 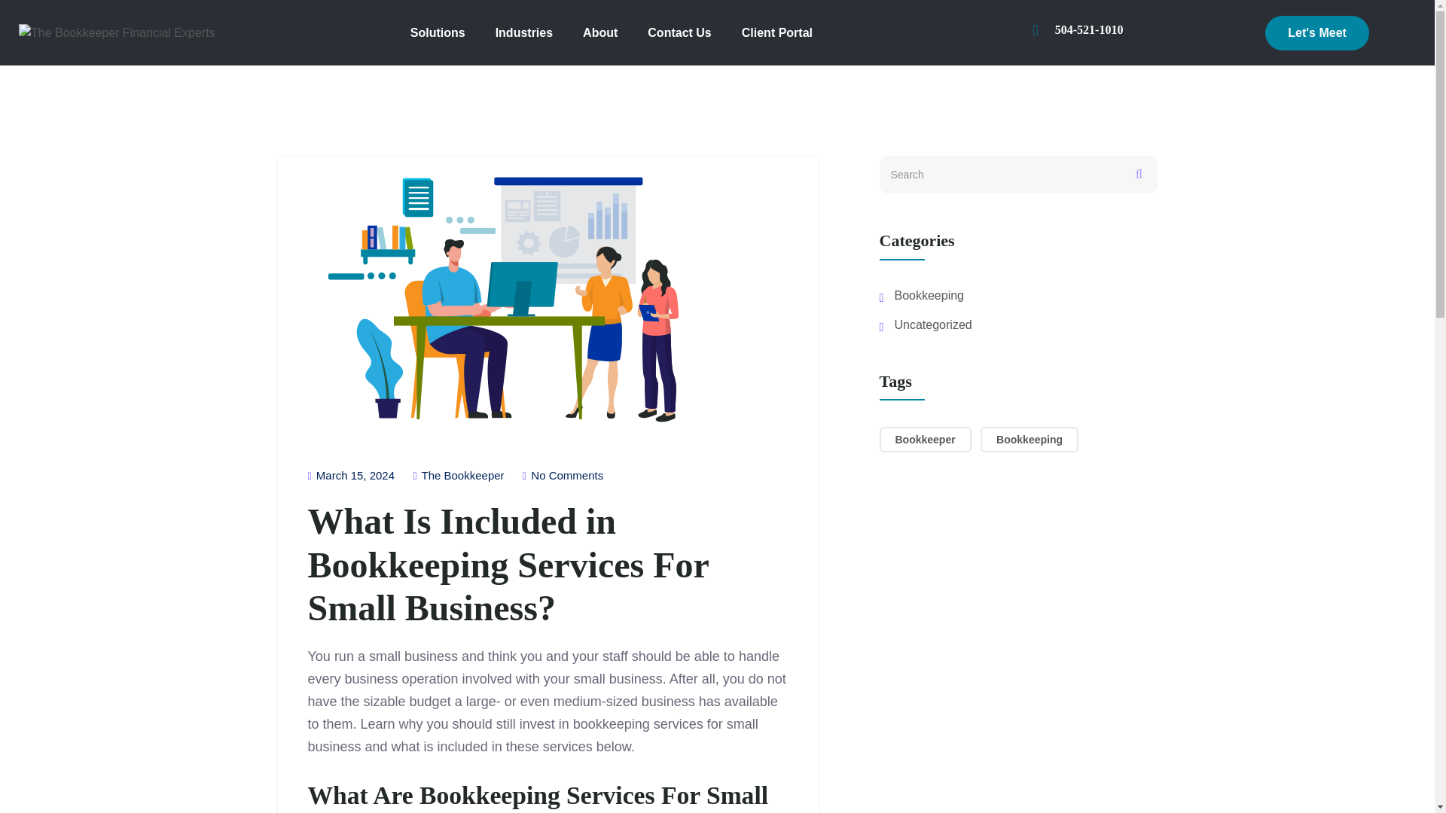 What do you see at coordinates (1089, 29) in the screenshot?
I see `504-521-1010` at bounding box center [1089, 29].